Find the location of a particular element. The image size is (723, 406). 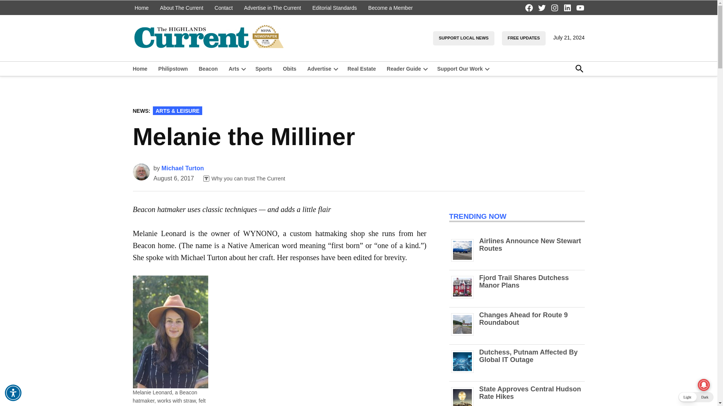

Dutchess, Putnam Affected By Global IT Outage is located at coordinates (528, 356).